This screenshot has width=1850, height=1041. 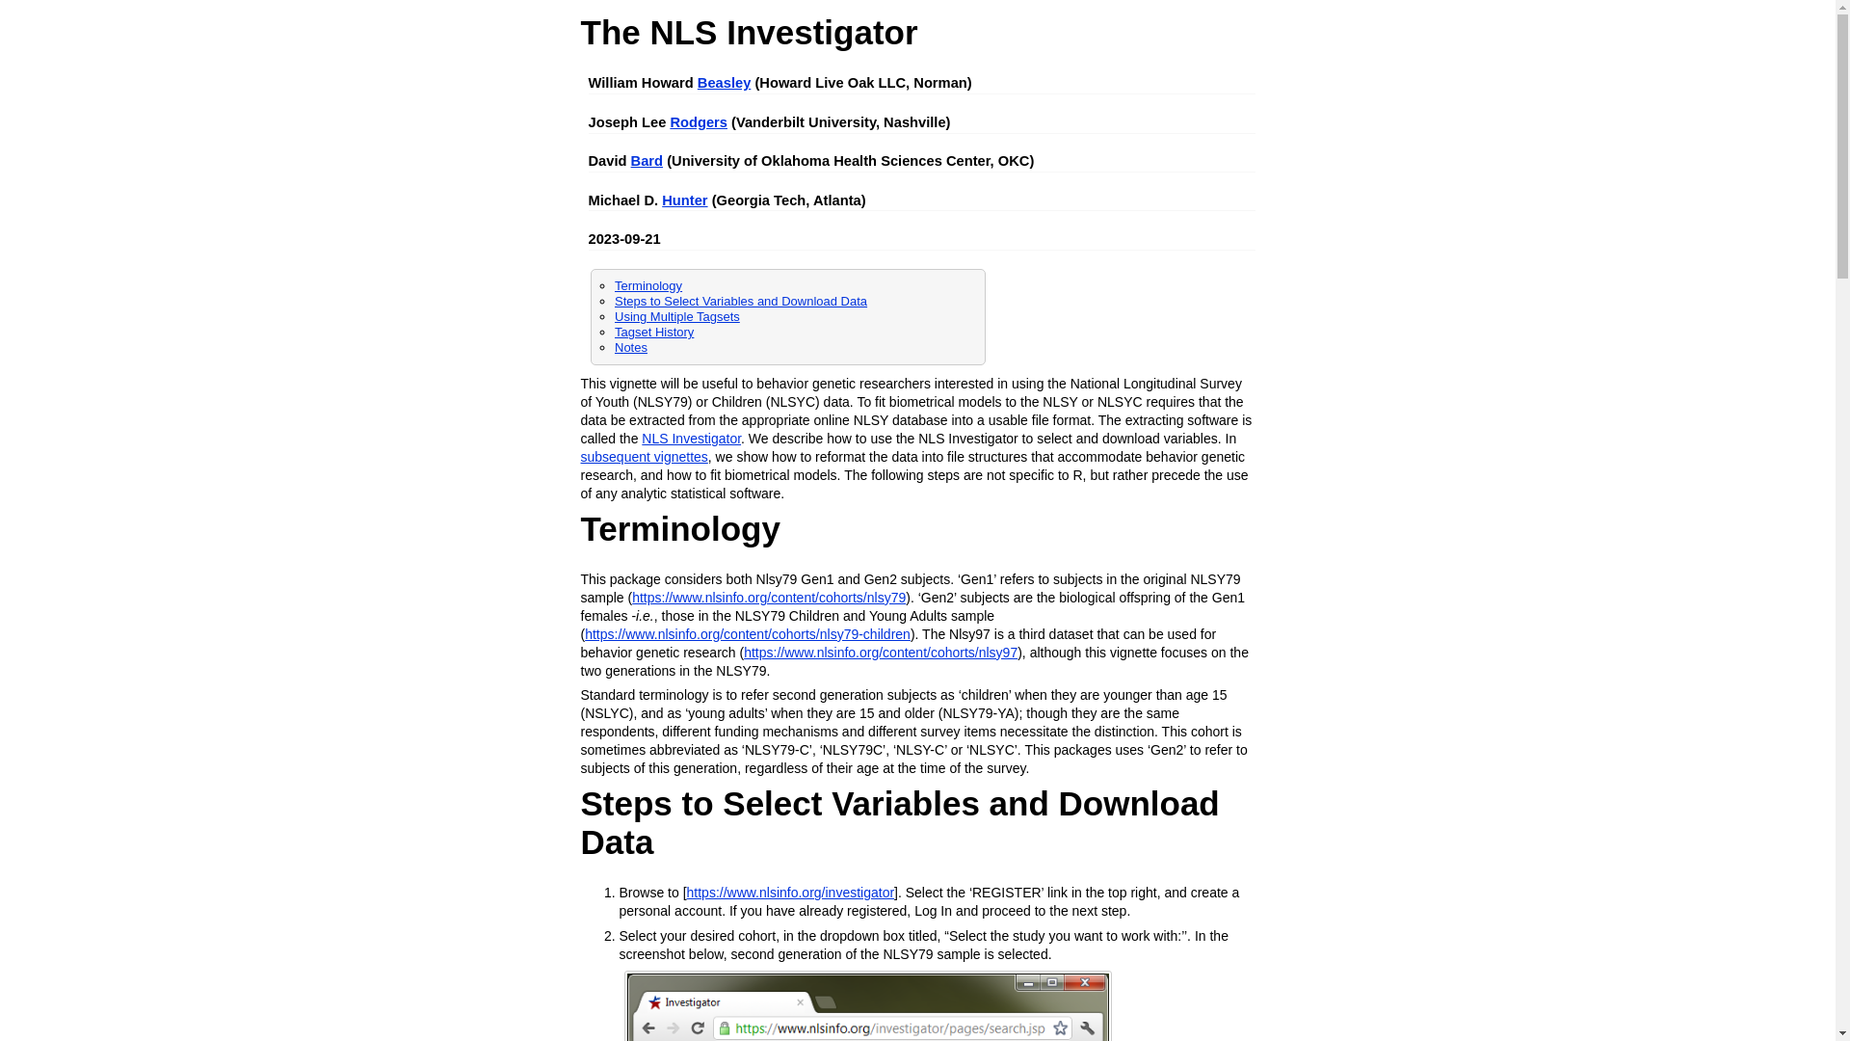 I want to click on Using Multiple Tagsets, so click(x=676, y=316).